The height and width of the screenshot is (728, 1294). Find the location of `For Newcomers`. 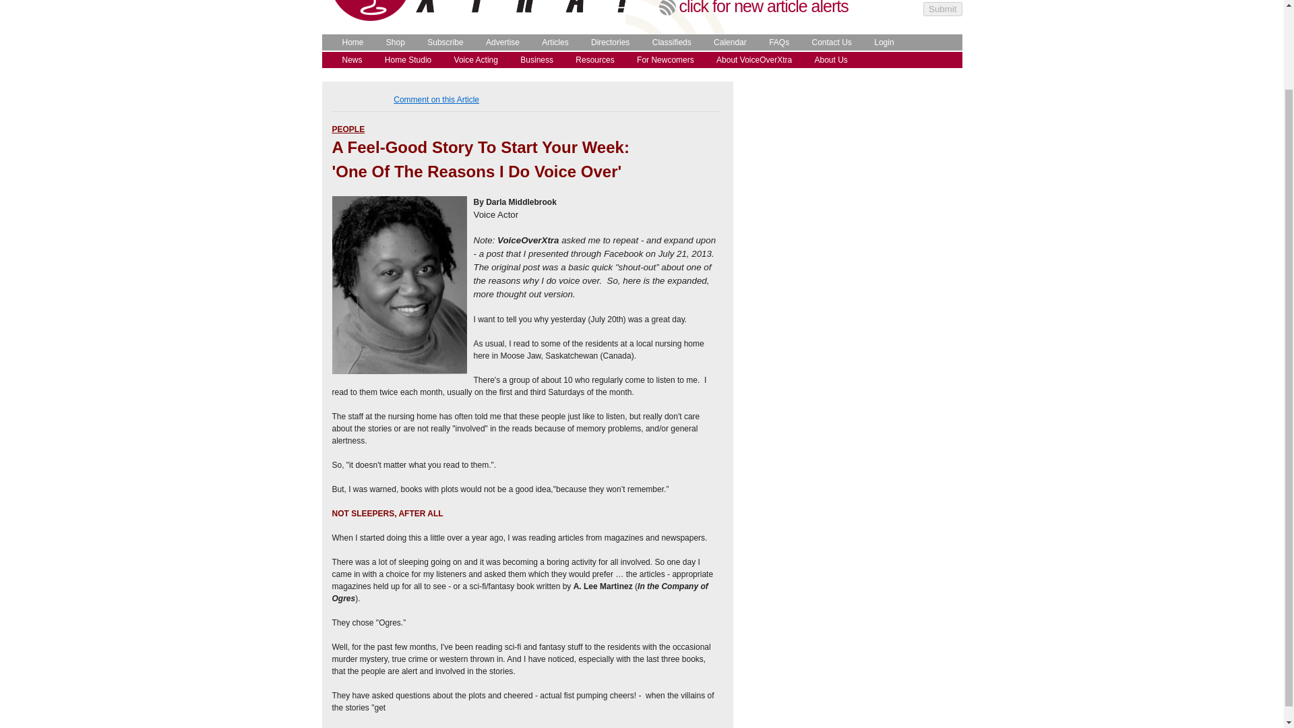

For Newcomers is located at coordinates (662, 59).